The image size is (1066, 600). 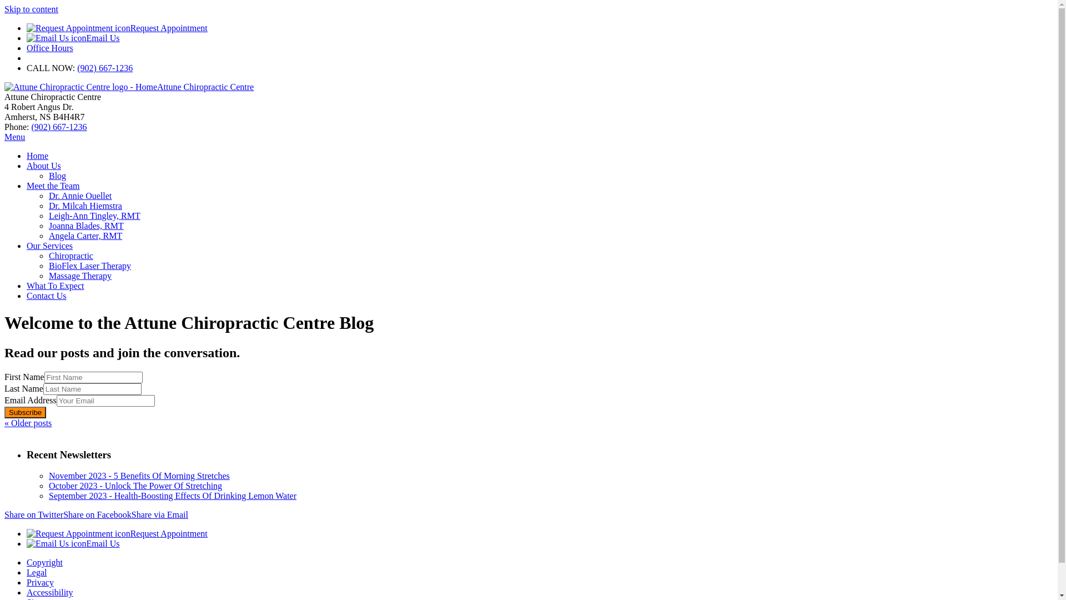 I want to click on Privacy, so click(x=40, y=582).